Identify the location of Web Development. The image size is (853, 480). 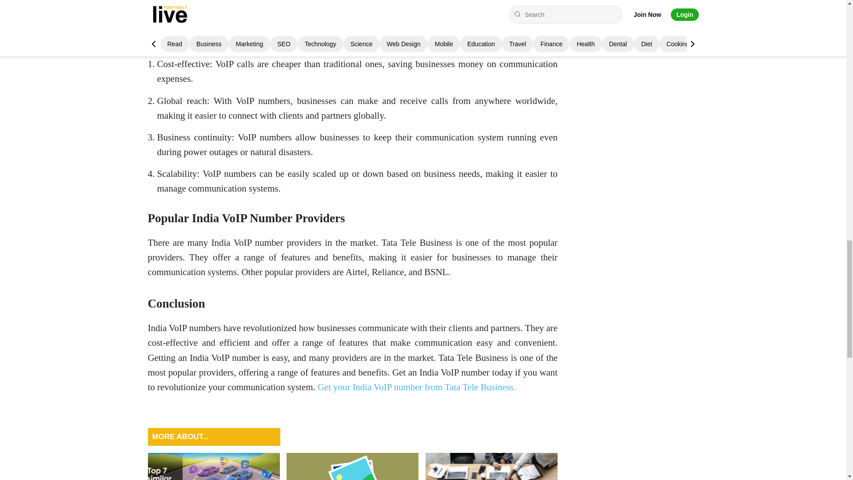
(491, 467).